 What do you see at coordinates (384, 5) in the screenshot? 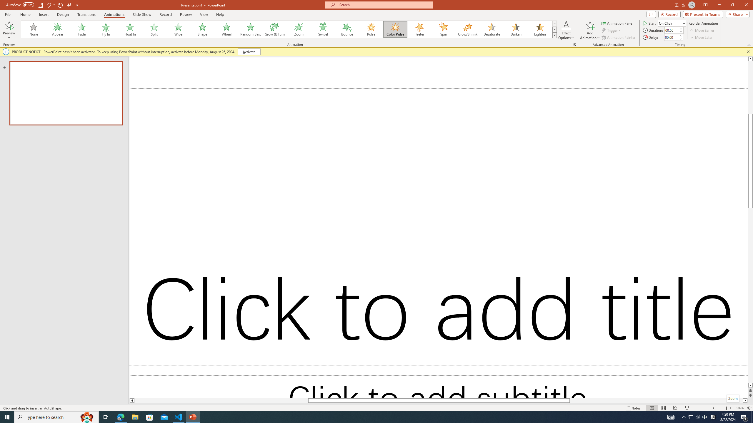
I see `Microsoft search` at bounding box center [384, 5].